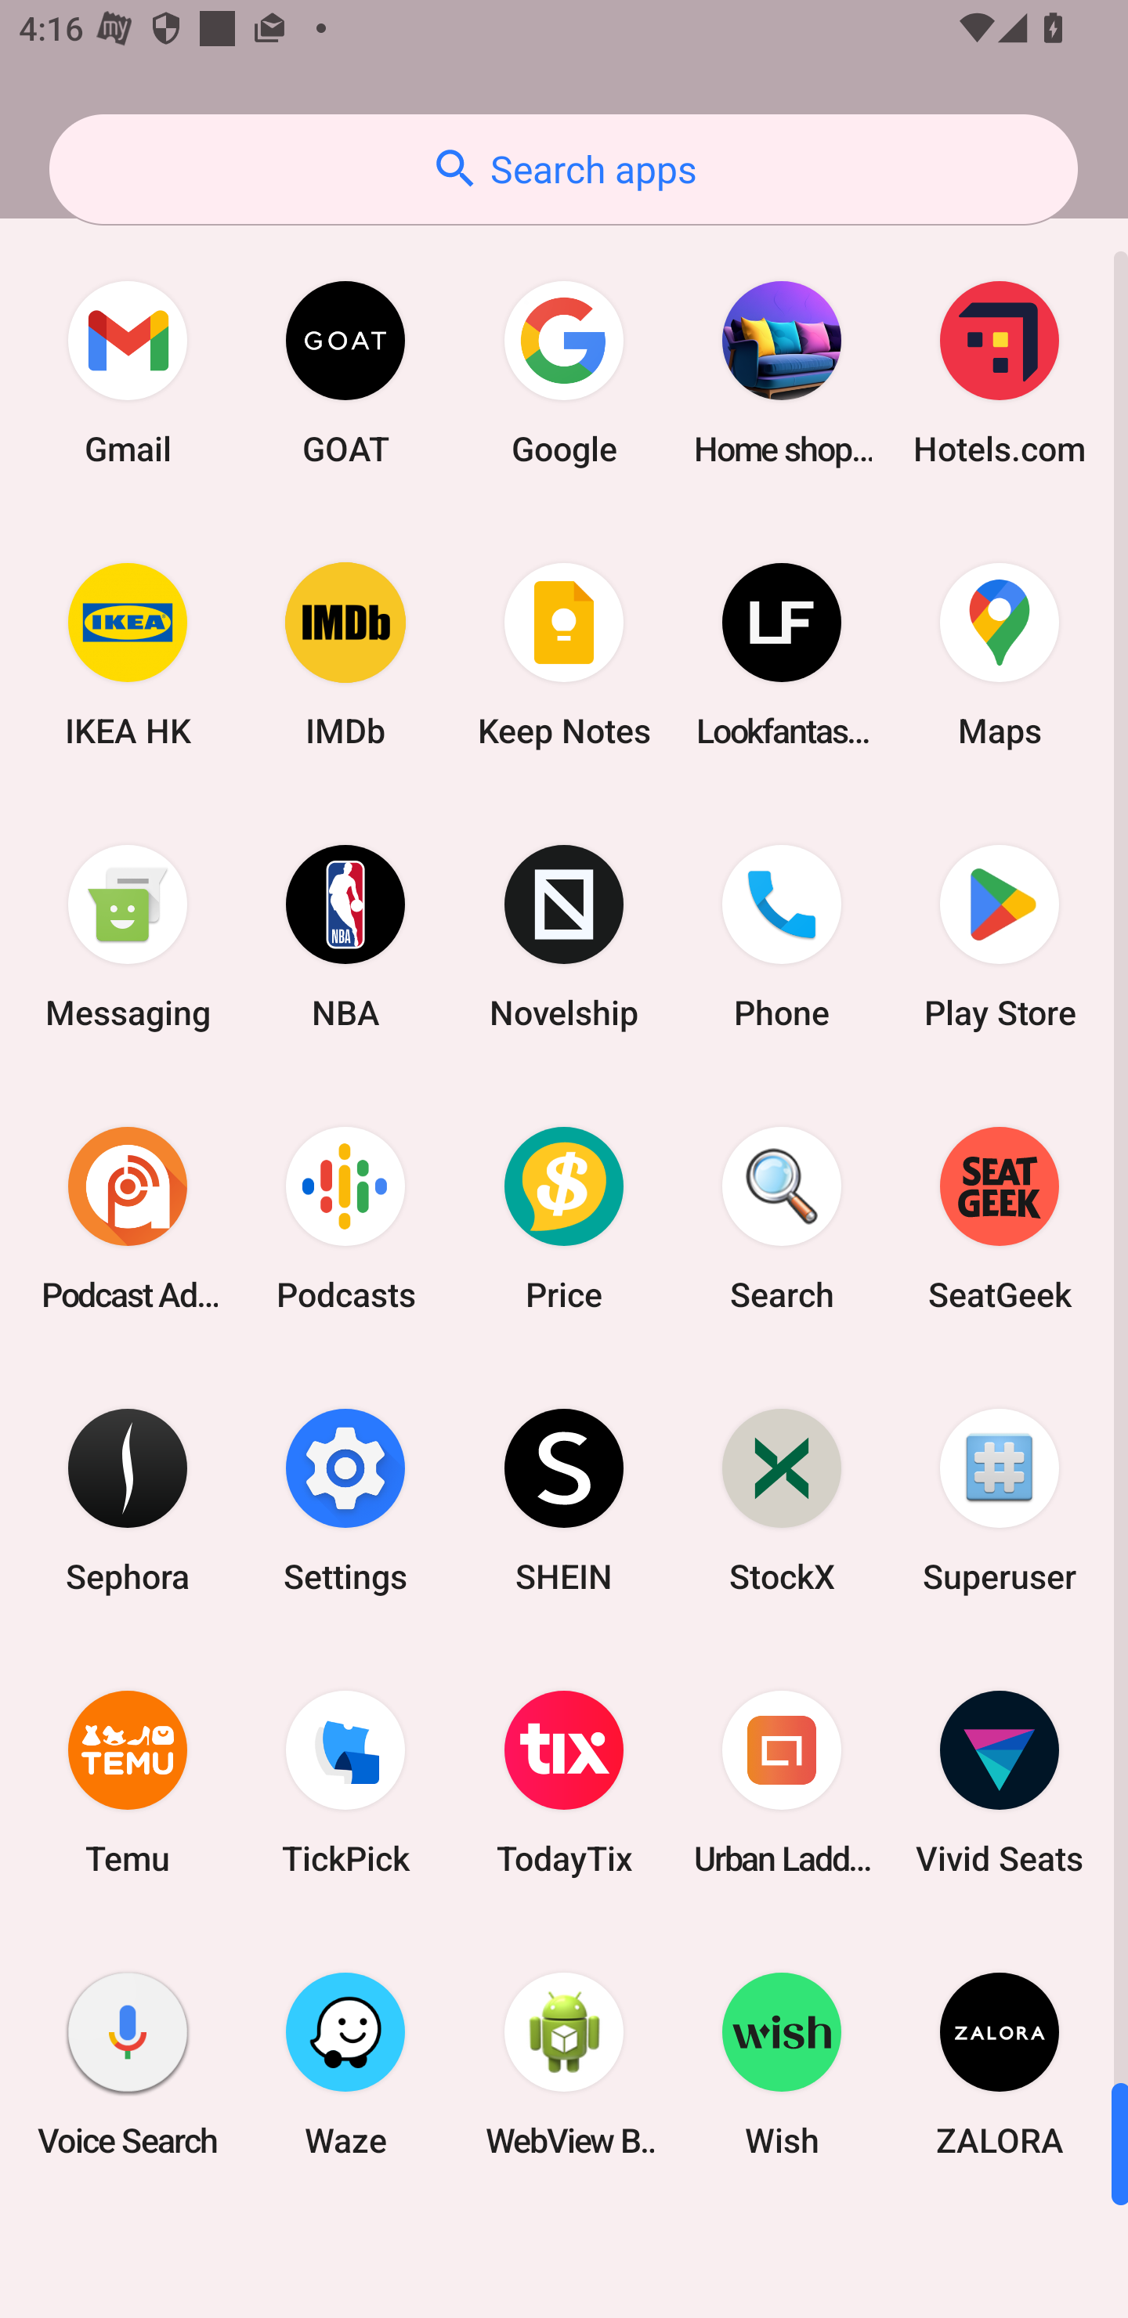 This screenshot has height=2318, width=1128. I want to click on Voice Search, so click(128, 2063).